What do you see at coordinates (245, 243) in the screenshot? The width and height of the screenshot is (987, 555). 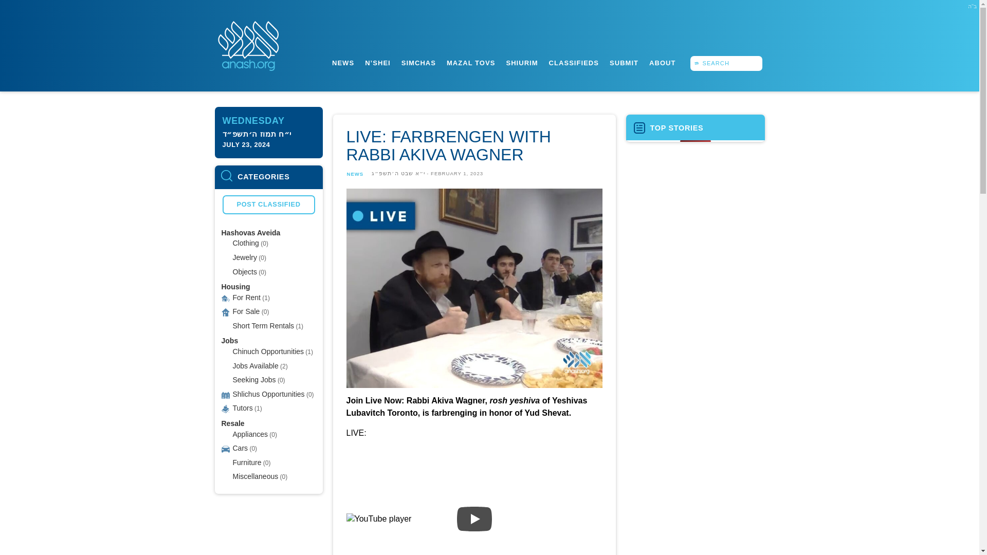 I see `Clothing` at bounding box center [245, 243].